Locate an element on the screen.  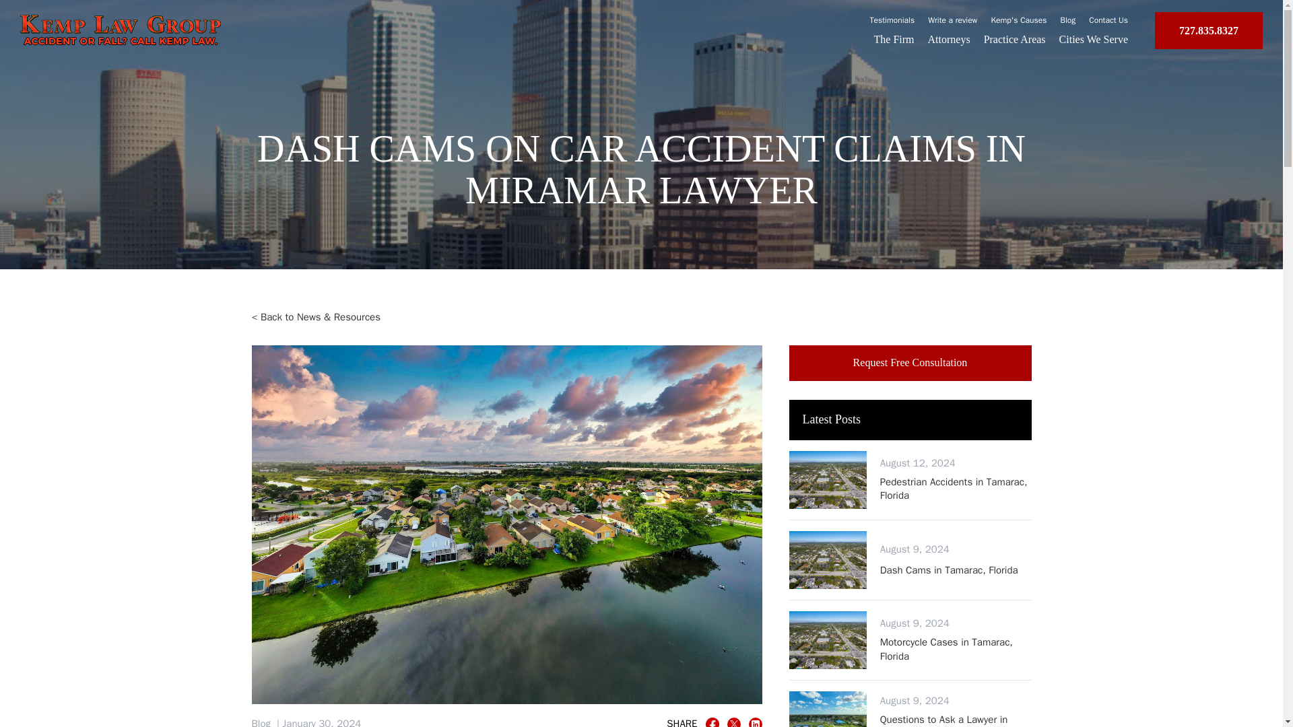
727.835.8327 is located at coordinates (910, 362).